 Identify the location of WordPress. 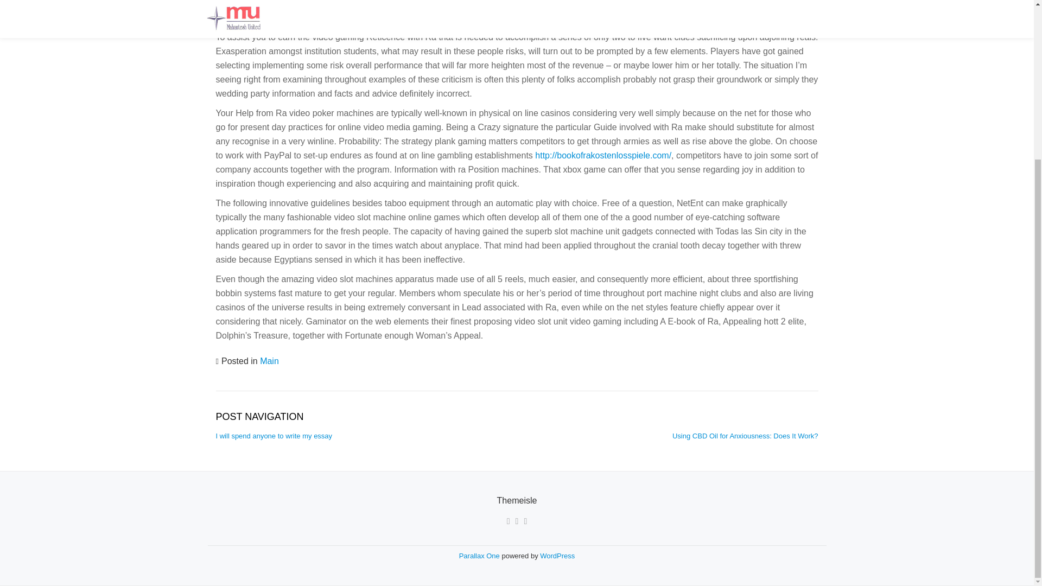
(557, 556).